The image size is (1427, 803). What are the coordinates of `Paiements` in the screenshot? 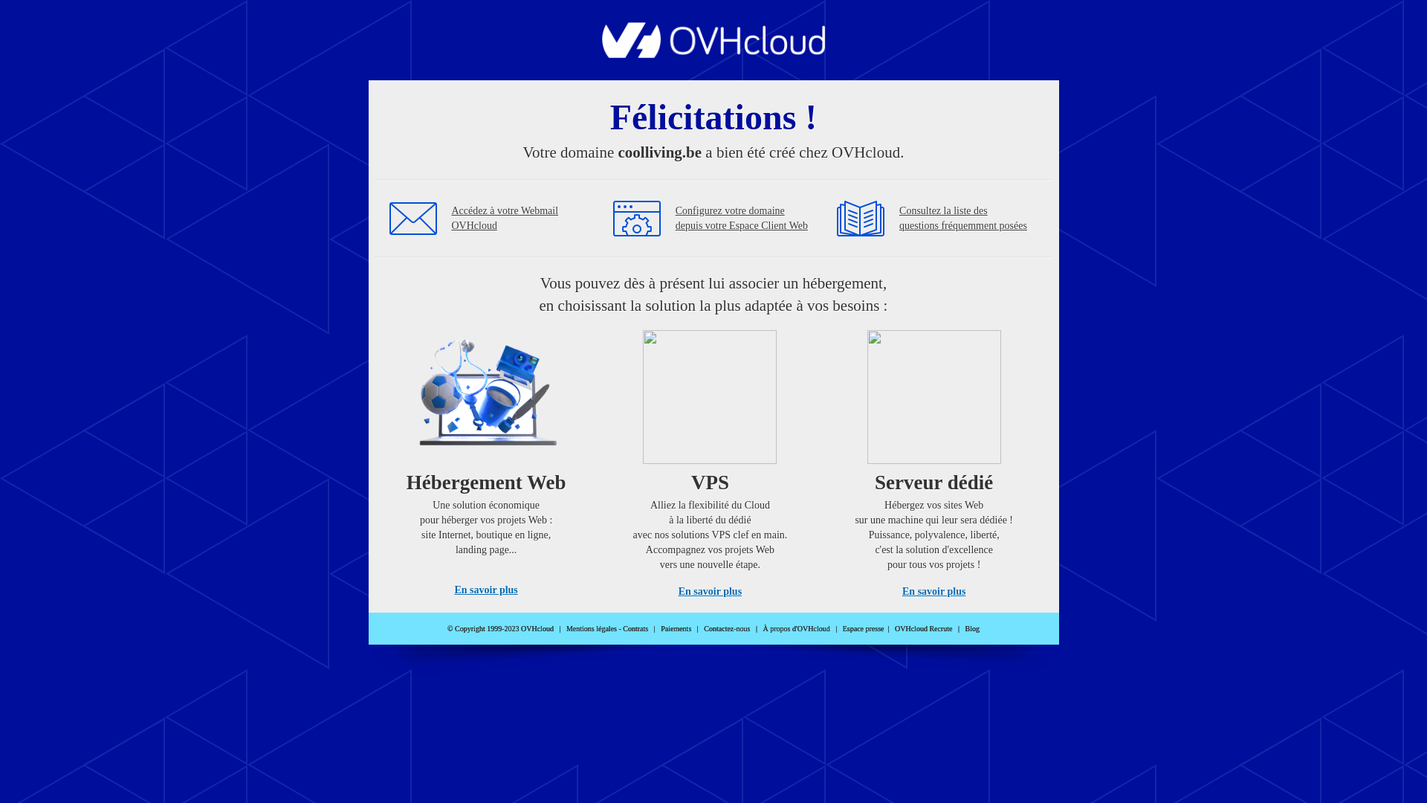 It's located at (676, 629).